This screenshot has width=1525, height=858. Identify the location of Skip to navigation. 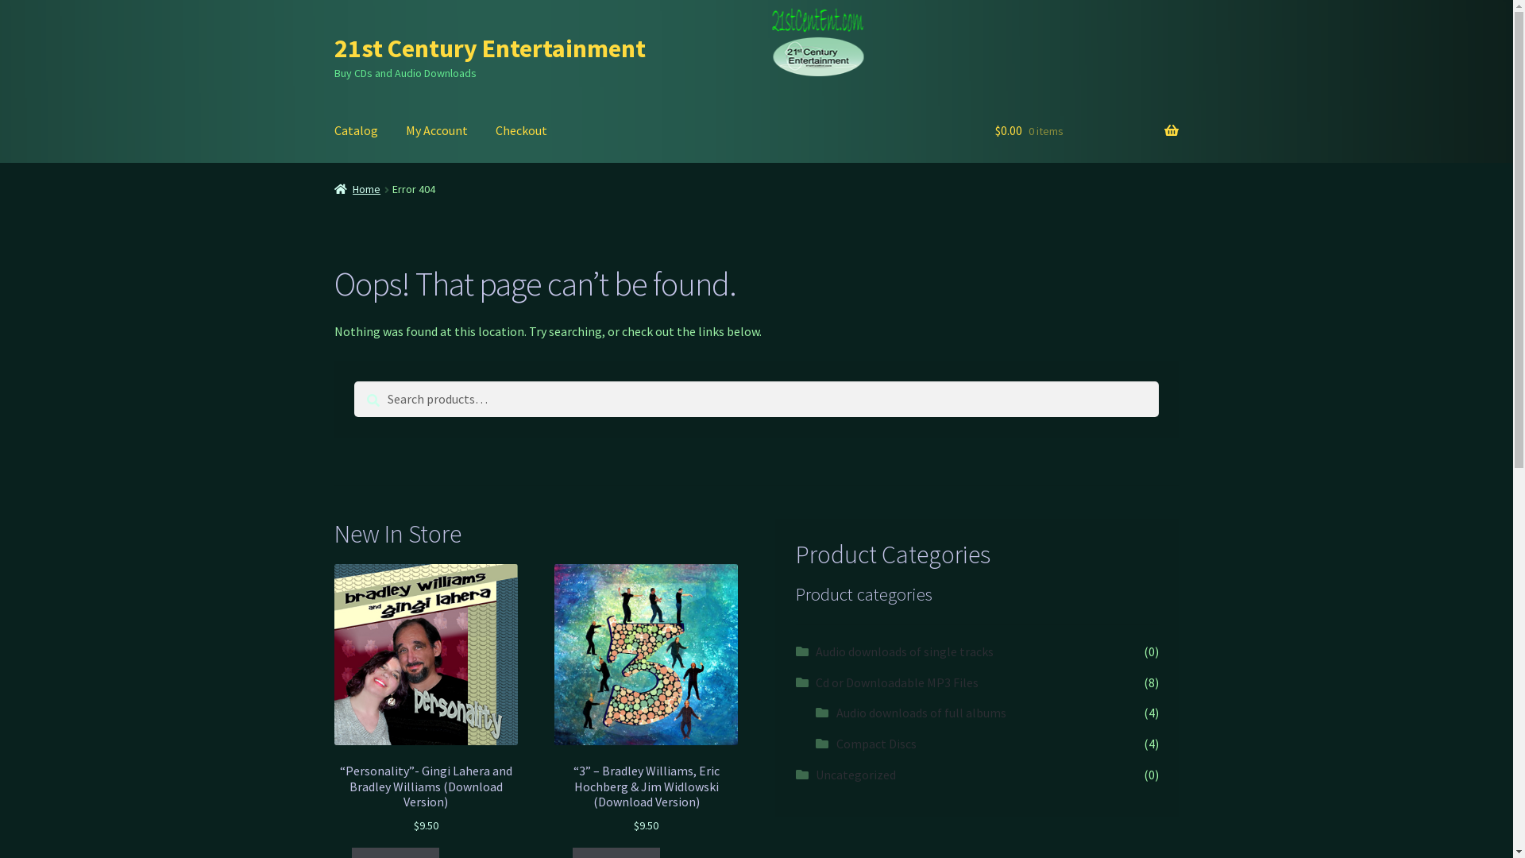
(334, 33).